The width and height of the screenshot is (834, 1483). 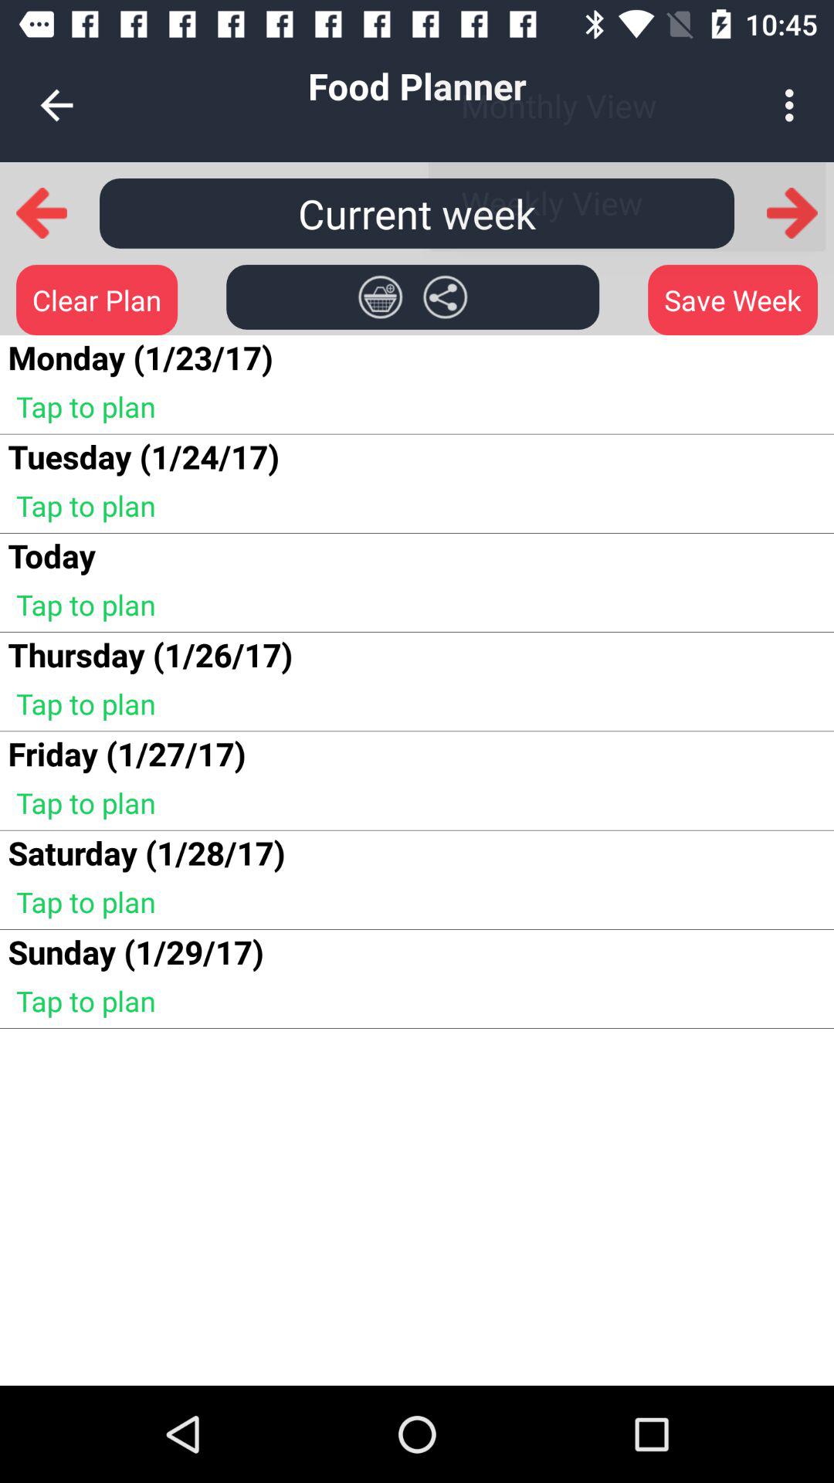 What do you see at coordinates (732, 300) in the screenshot?
I see `swipe to the save week item` at bounding box center [732, 300].